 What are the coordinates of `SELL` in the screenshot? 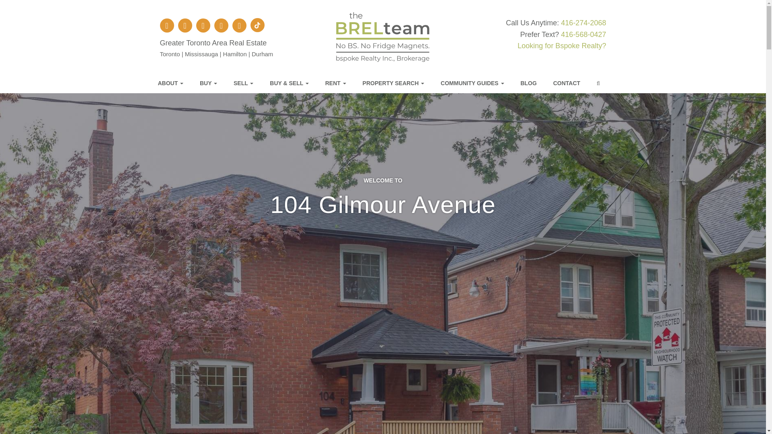 It's located at (247, 83).